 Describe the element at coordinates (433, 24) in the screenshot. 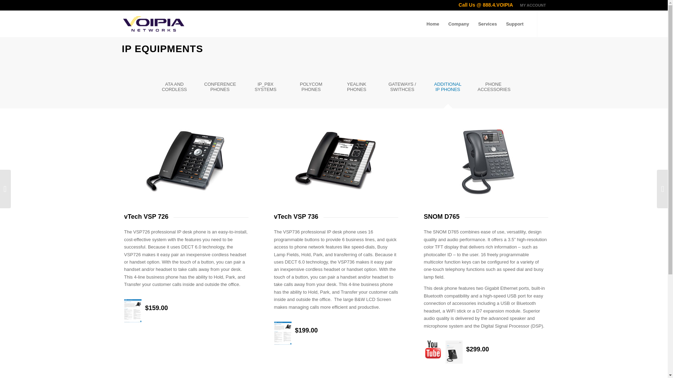

I see `Home` at that location.